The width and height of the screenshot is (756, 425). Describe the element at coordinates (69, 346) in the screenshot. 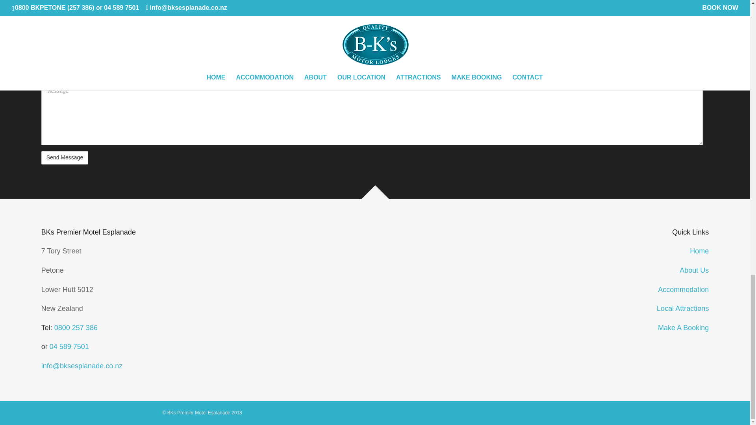

I see `04 589 7501` at that location.